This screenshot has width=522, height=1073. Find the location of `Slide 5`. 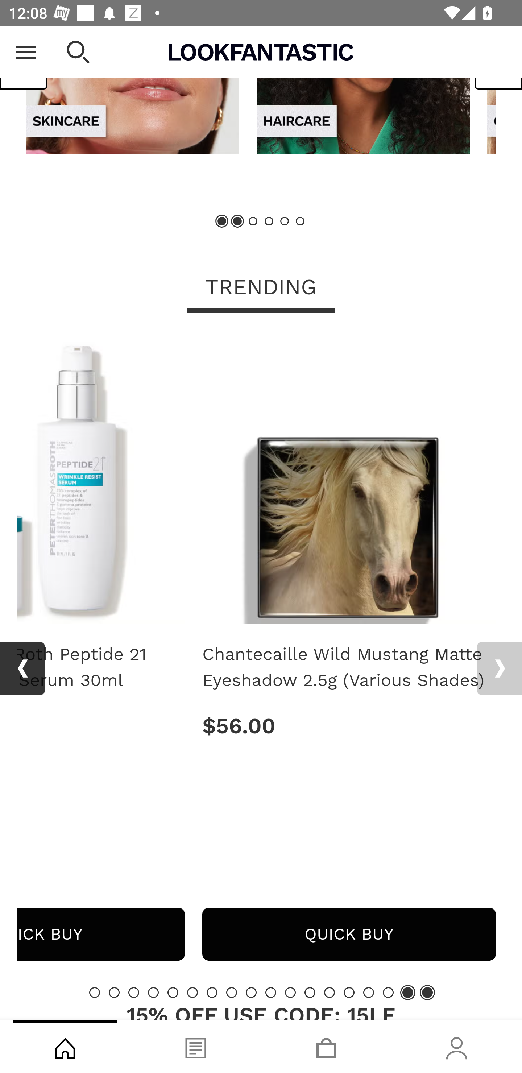

Slide 5 is located at coordinates (284, 221).